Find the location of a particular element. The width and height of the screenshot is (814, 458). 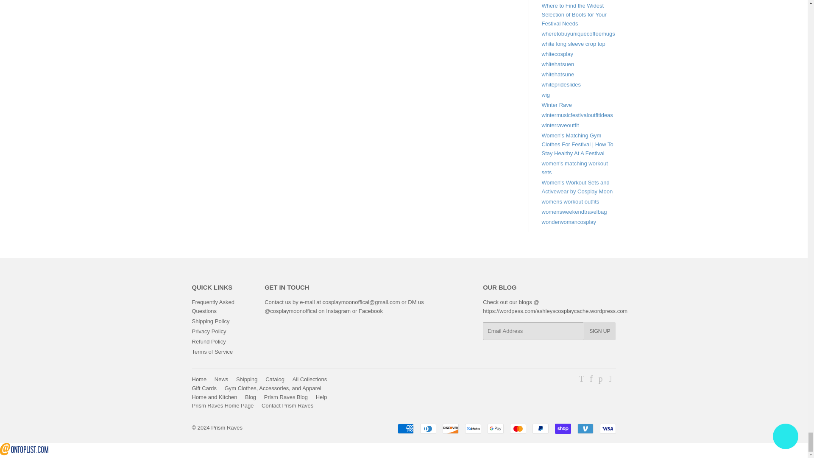

Visa is located at coordinates (607, 428).